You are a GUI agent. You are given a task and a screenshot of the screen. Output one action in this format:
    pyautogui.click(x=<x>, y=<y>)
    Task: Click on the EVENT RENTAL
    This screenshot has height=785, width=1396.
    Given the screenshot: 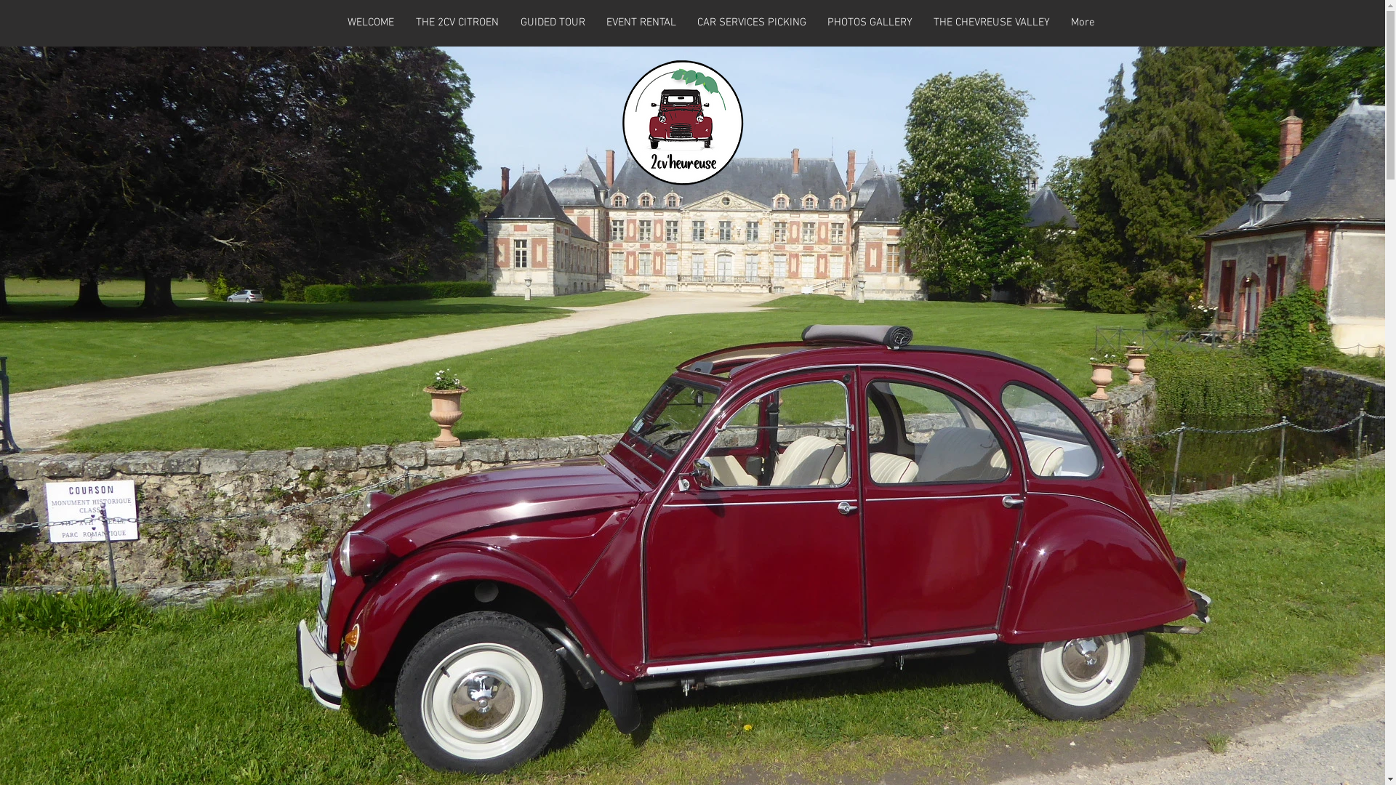 What is the action you would take?
    pyautogui.click(x=641, y=23)
    